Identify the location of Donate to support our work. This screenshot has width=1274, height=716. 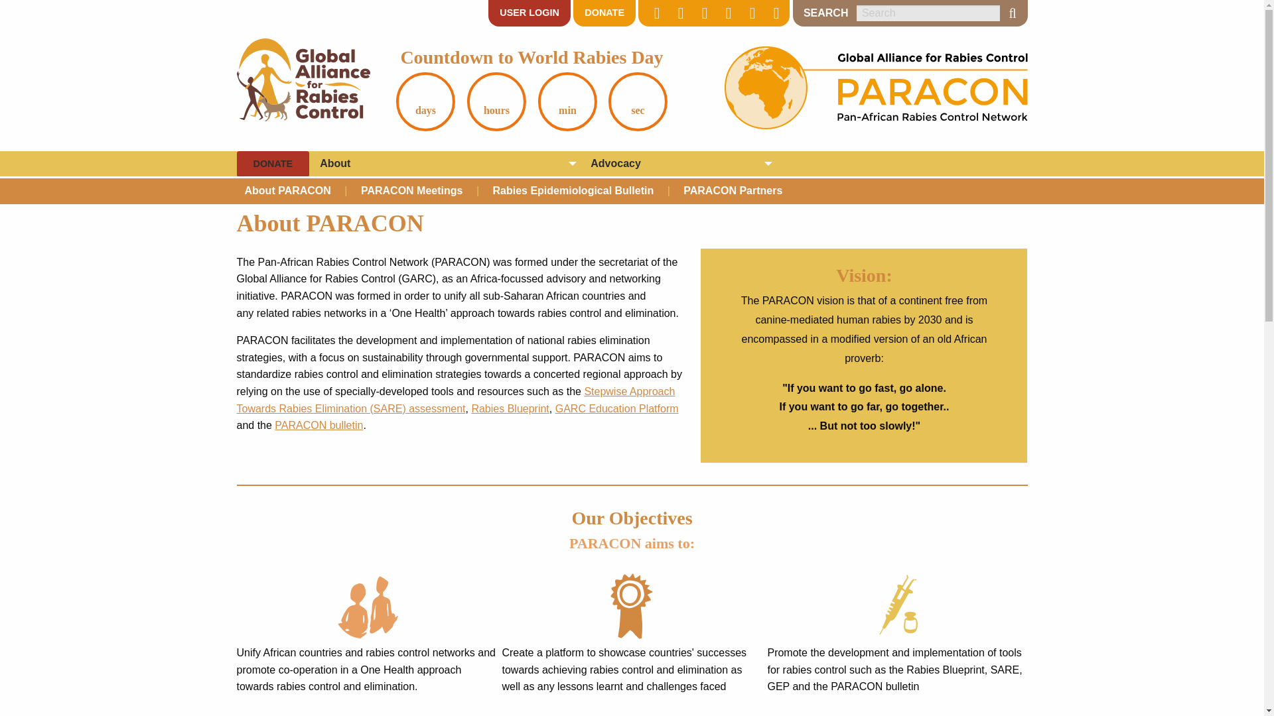
(272, 163).